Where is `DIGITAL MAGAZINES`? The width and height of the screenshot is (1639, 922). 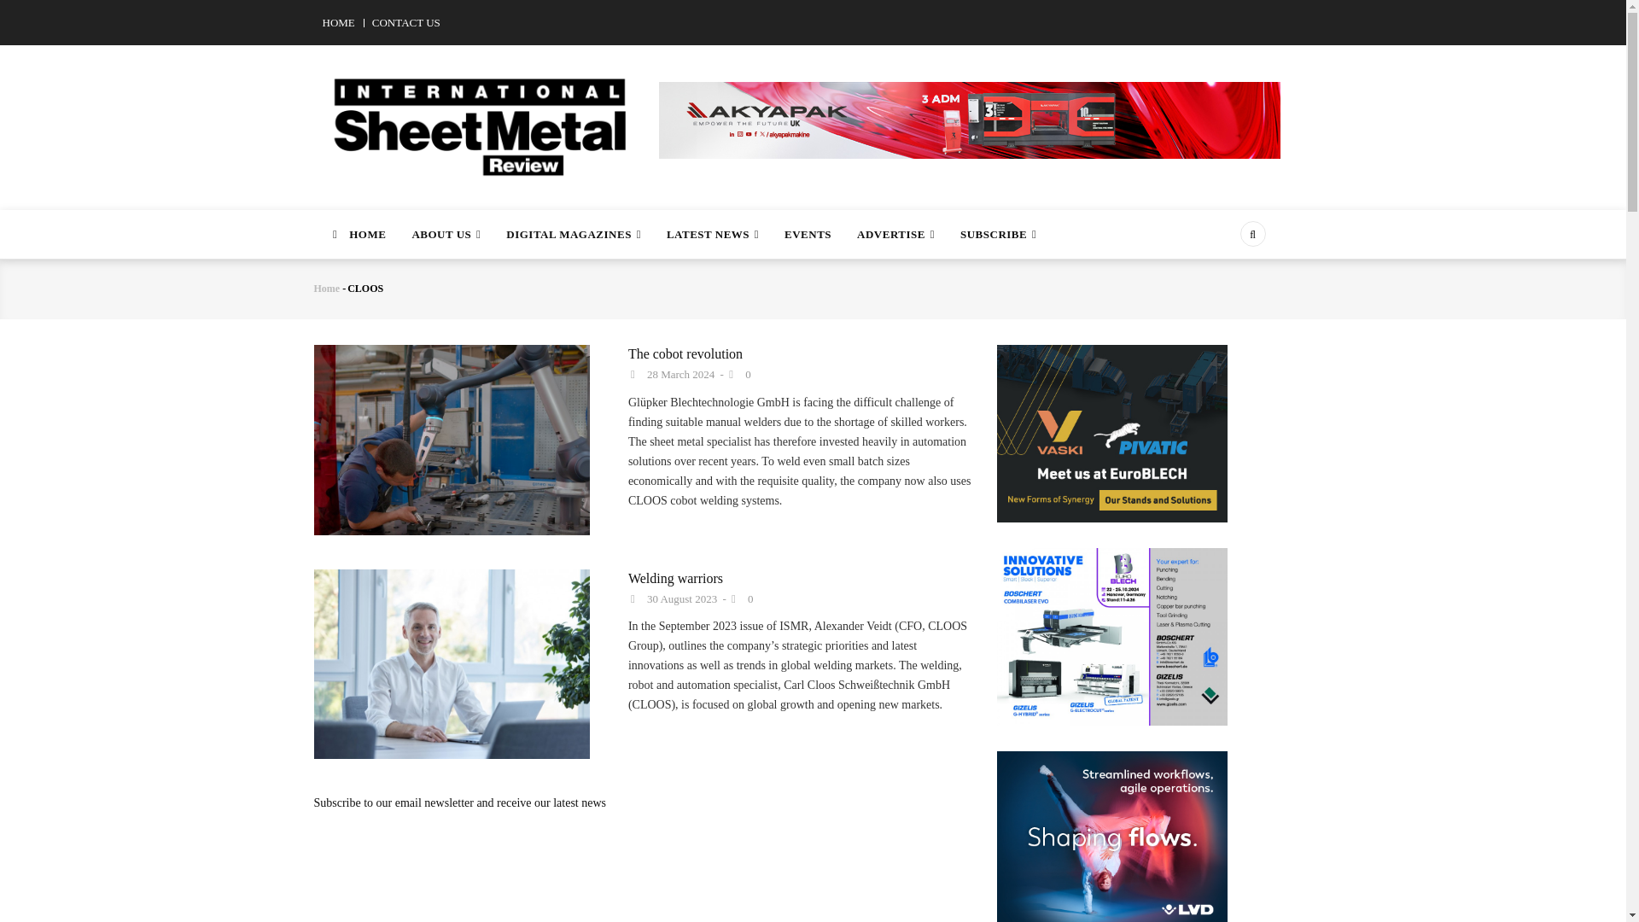
DIGITAL MAGAZINES is located at coordinates (574, 234).